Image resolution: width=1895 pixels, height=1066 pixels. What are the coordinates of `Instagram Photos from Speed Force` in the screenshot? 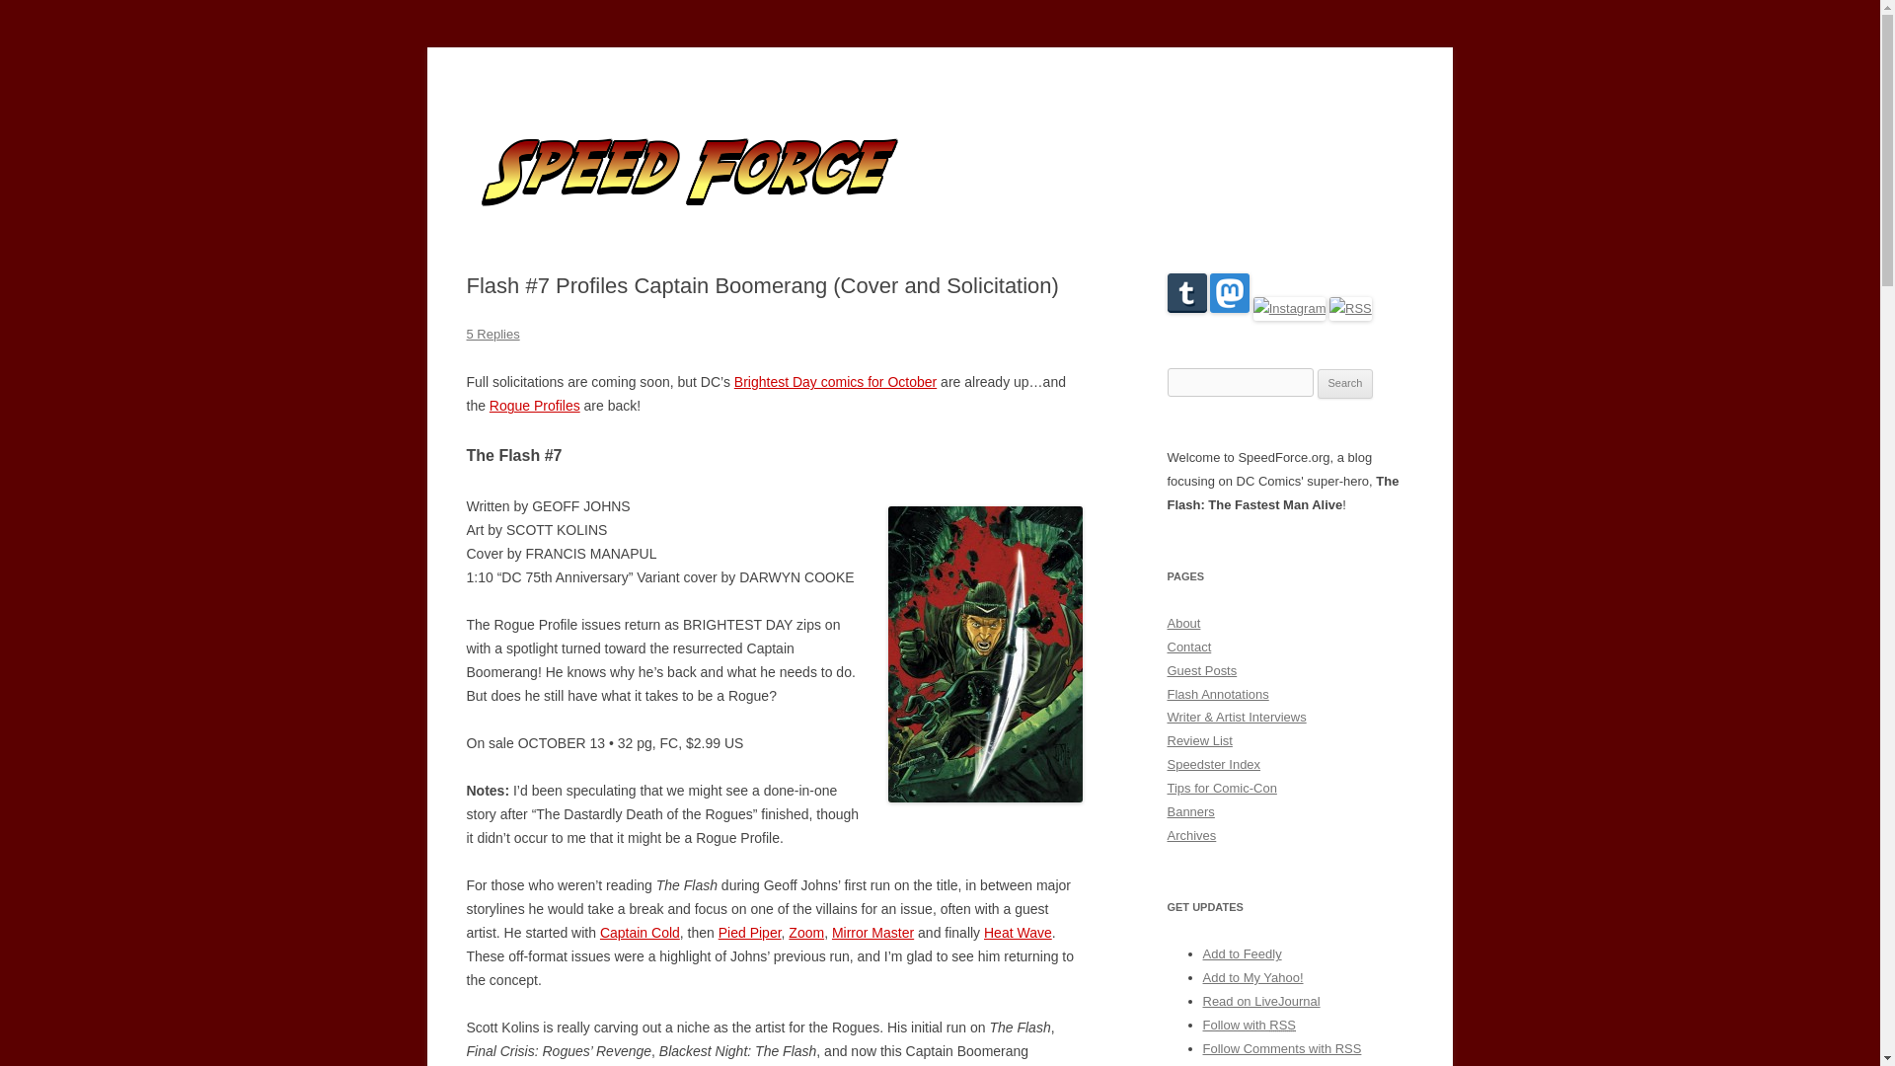 It's located at (1289, 308).